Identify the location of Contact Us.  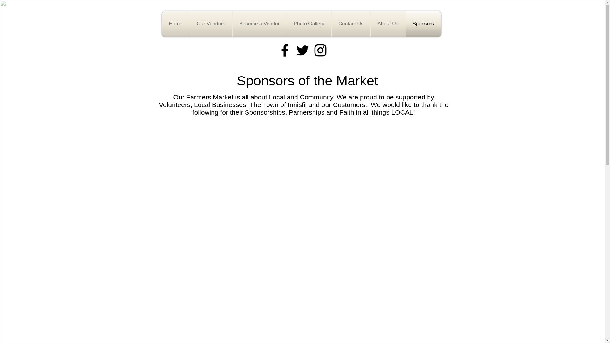
(351, 24).